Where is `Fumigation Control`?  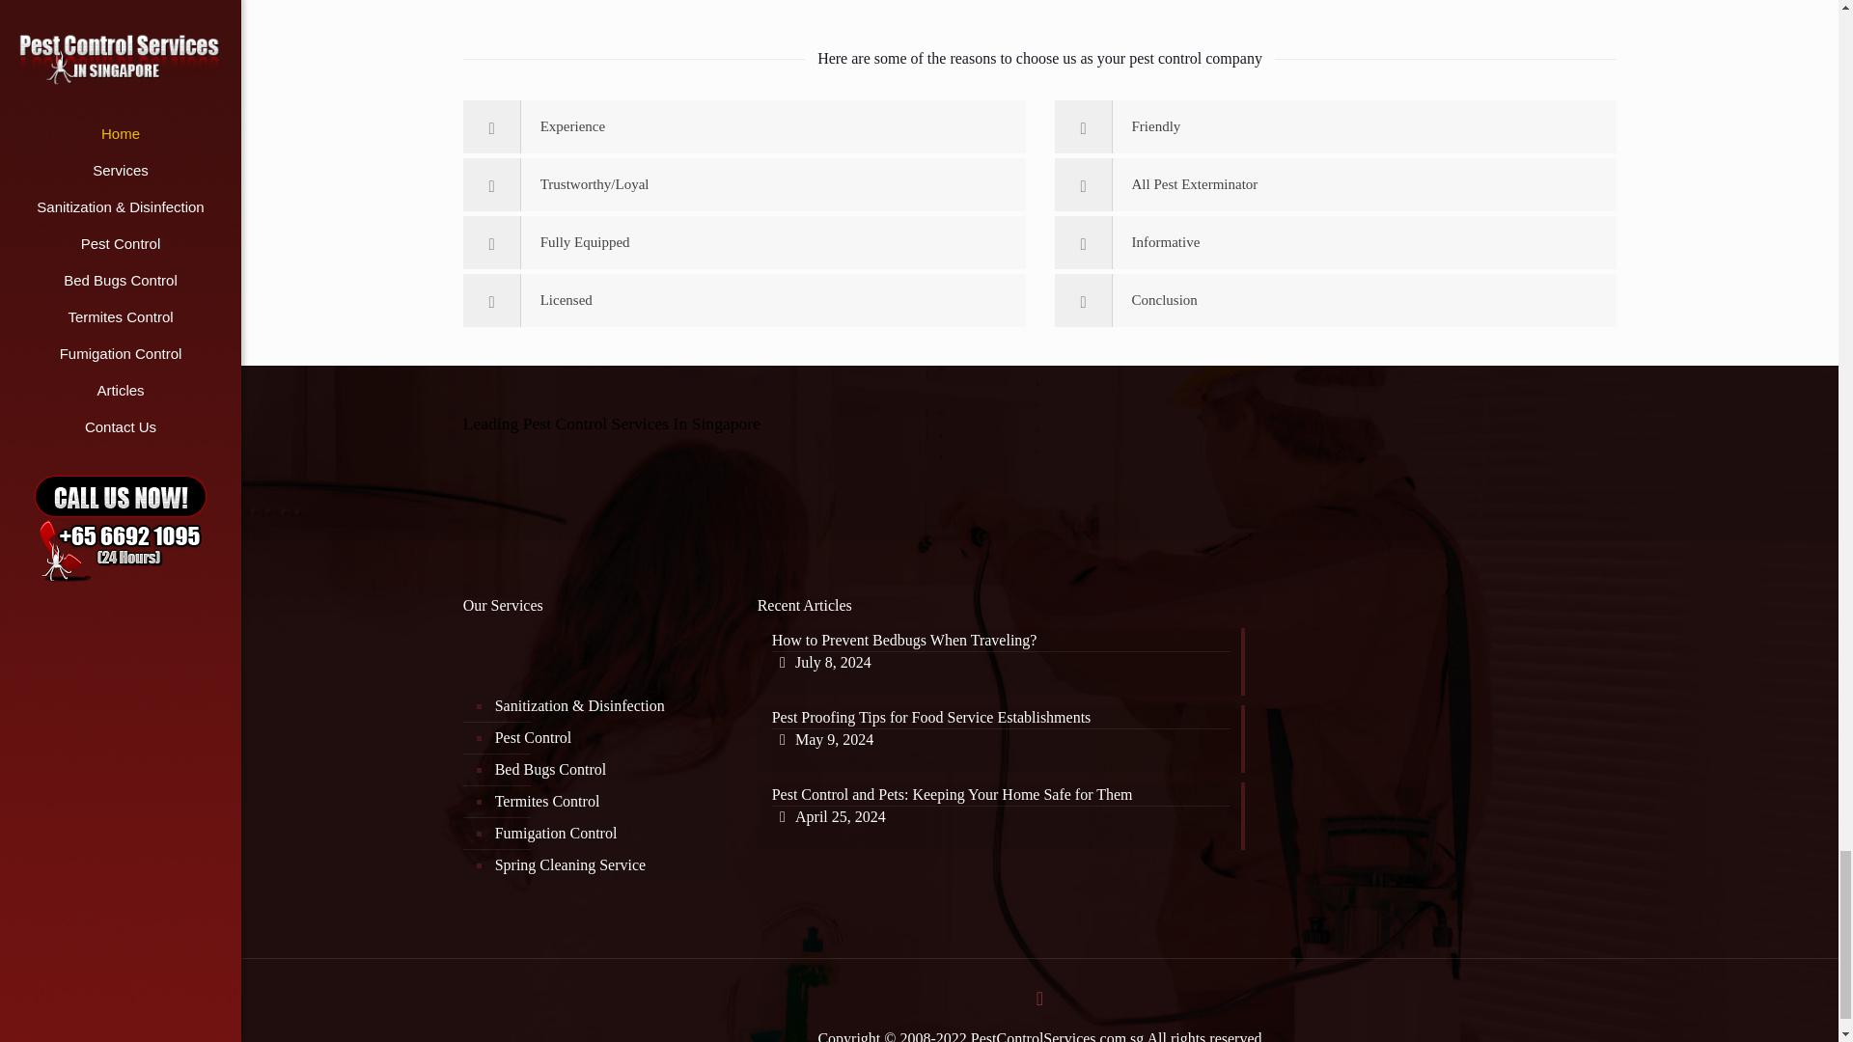
Fumigation Control is located at coordinates (1040, 662).